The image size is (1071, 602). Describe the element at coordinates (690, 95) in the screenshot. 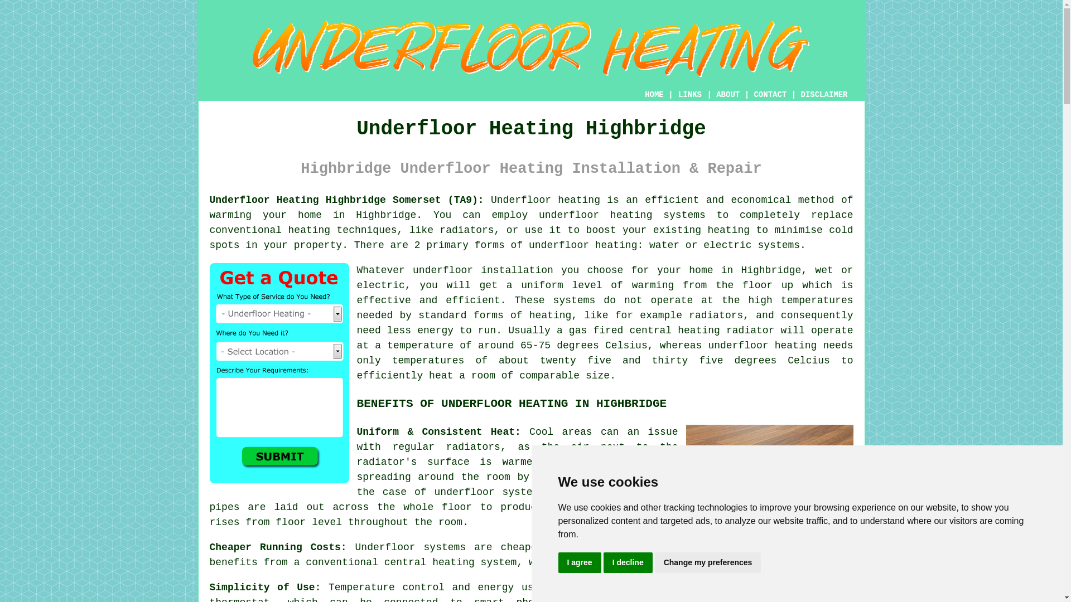

I see `LINKS` at that location.